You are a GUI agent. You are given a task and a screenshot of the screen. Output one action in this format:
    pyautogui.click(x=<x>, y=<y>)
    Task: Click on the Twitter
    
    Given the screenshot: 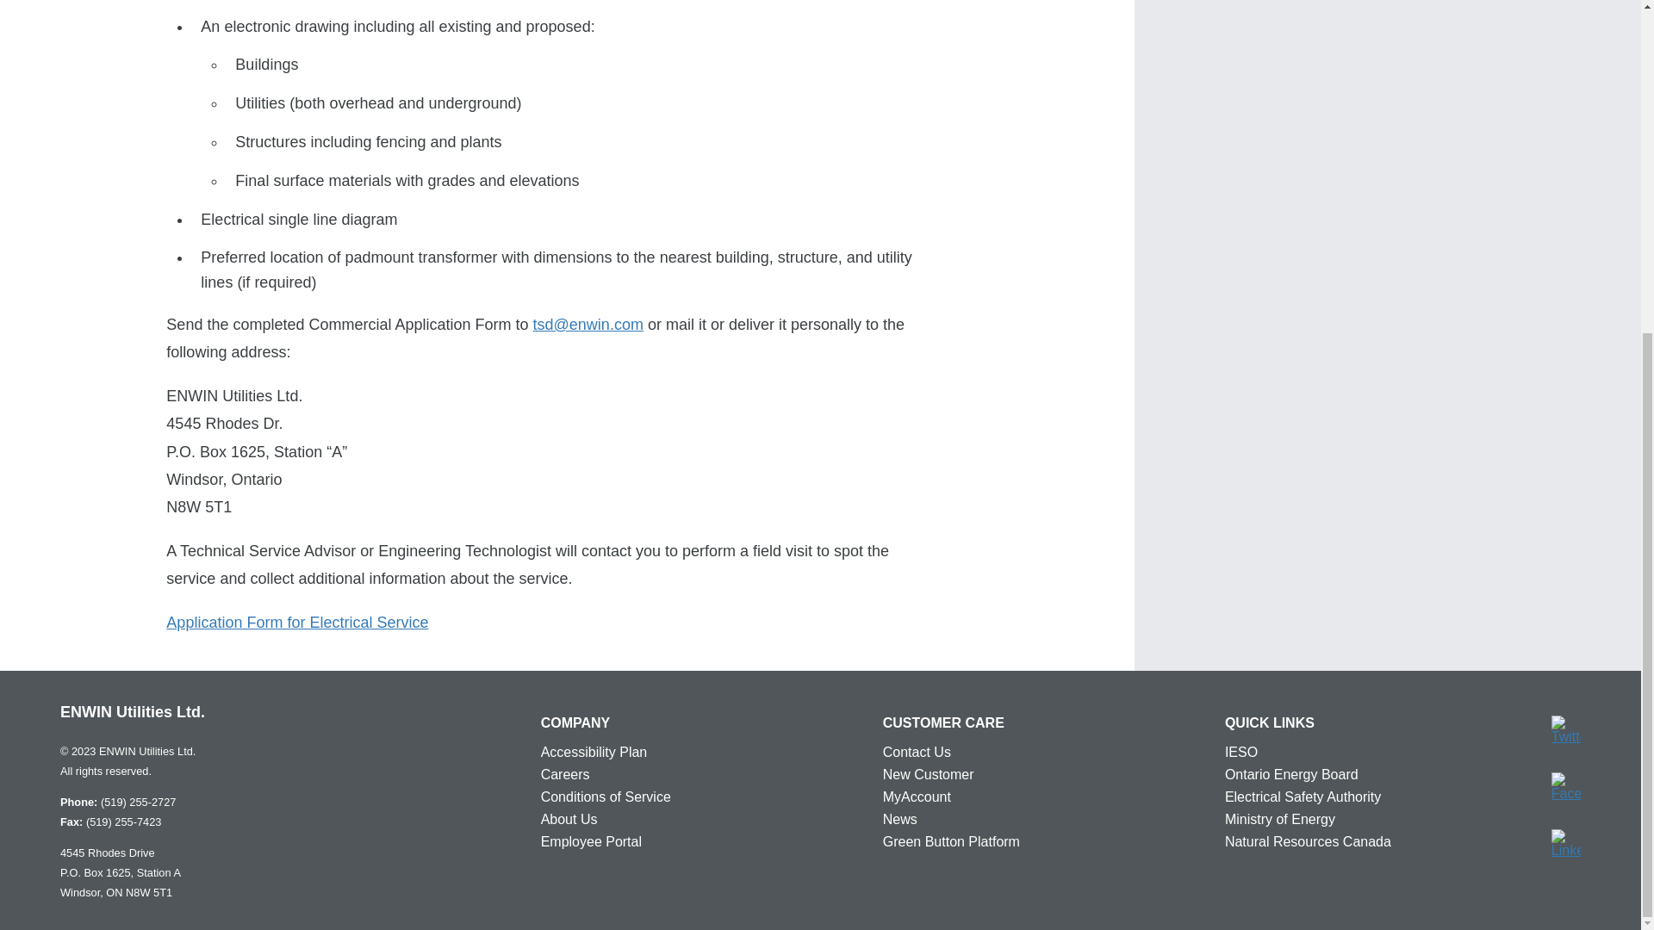 What is the action you would take?
    pyautogui.click(x=1566, y=730)
    